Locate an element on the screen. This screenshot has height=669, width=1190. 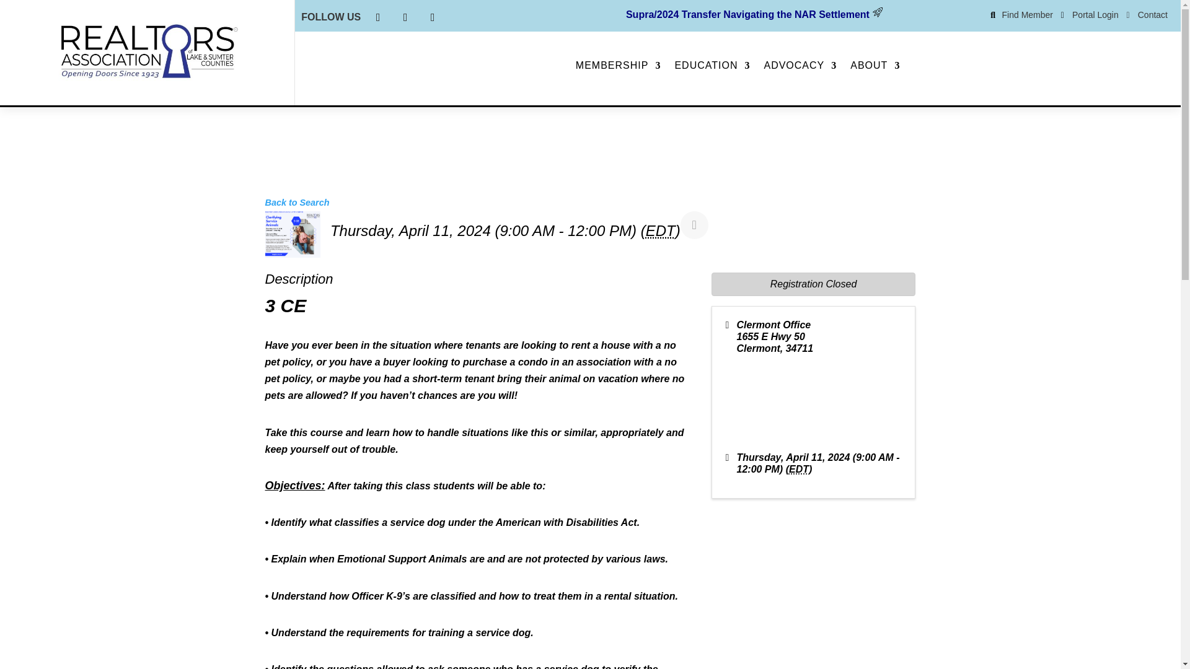
Find Member is located at coordinates (1030, 15).